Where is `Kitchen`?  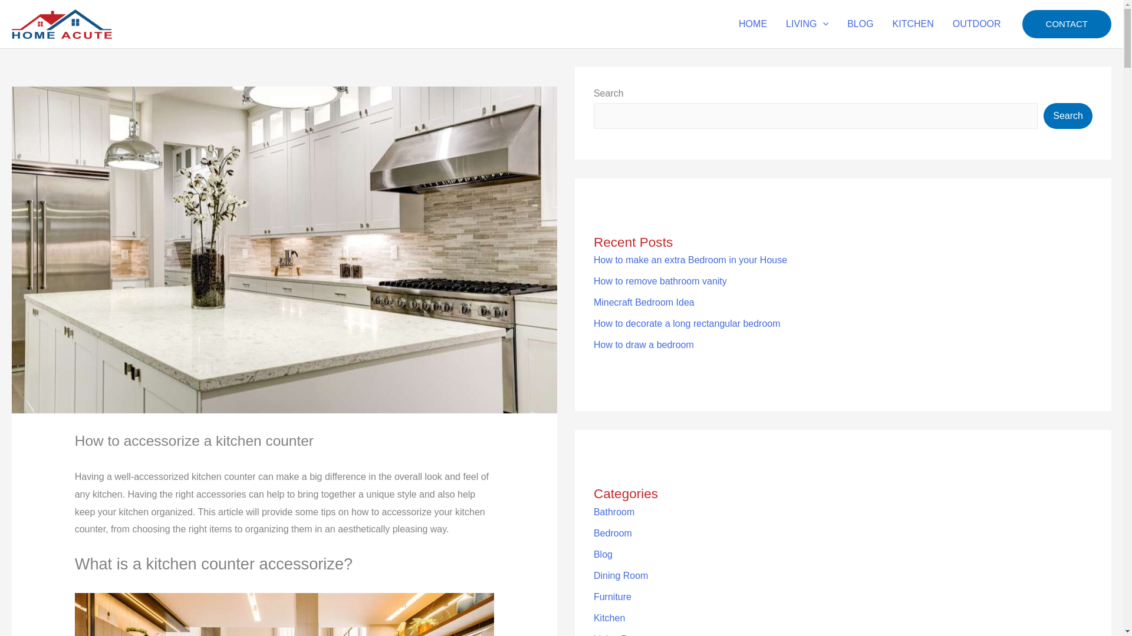 Kitchen is located at coordinates (608, 618).